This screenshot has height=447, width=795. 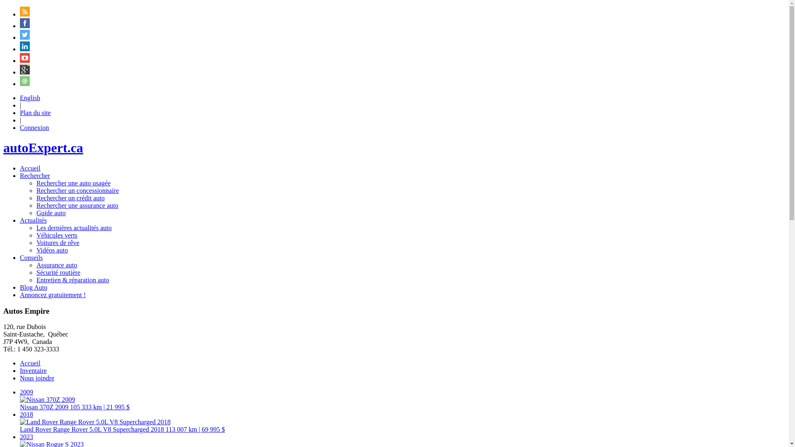 I want to click on Suivez autoExpert.ca sur Twitter, so click(x=25, y=37).